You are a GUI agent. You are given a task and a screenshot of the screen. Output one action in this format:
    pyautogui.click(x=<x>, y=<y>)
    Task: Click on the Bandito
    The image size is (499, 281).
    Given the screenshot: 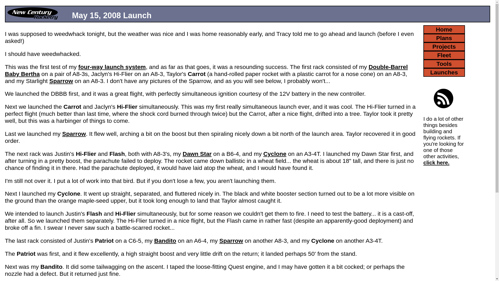 What is the action you would take?
    pyautogui.click(x=165, y=240)
    